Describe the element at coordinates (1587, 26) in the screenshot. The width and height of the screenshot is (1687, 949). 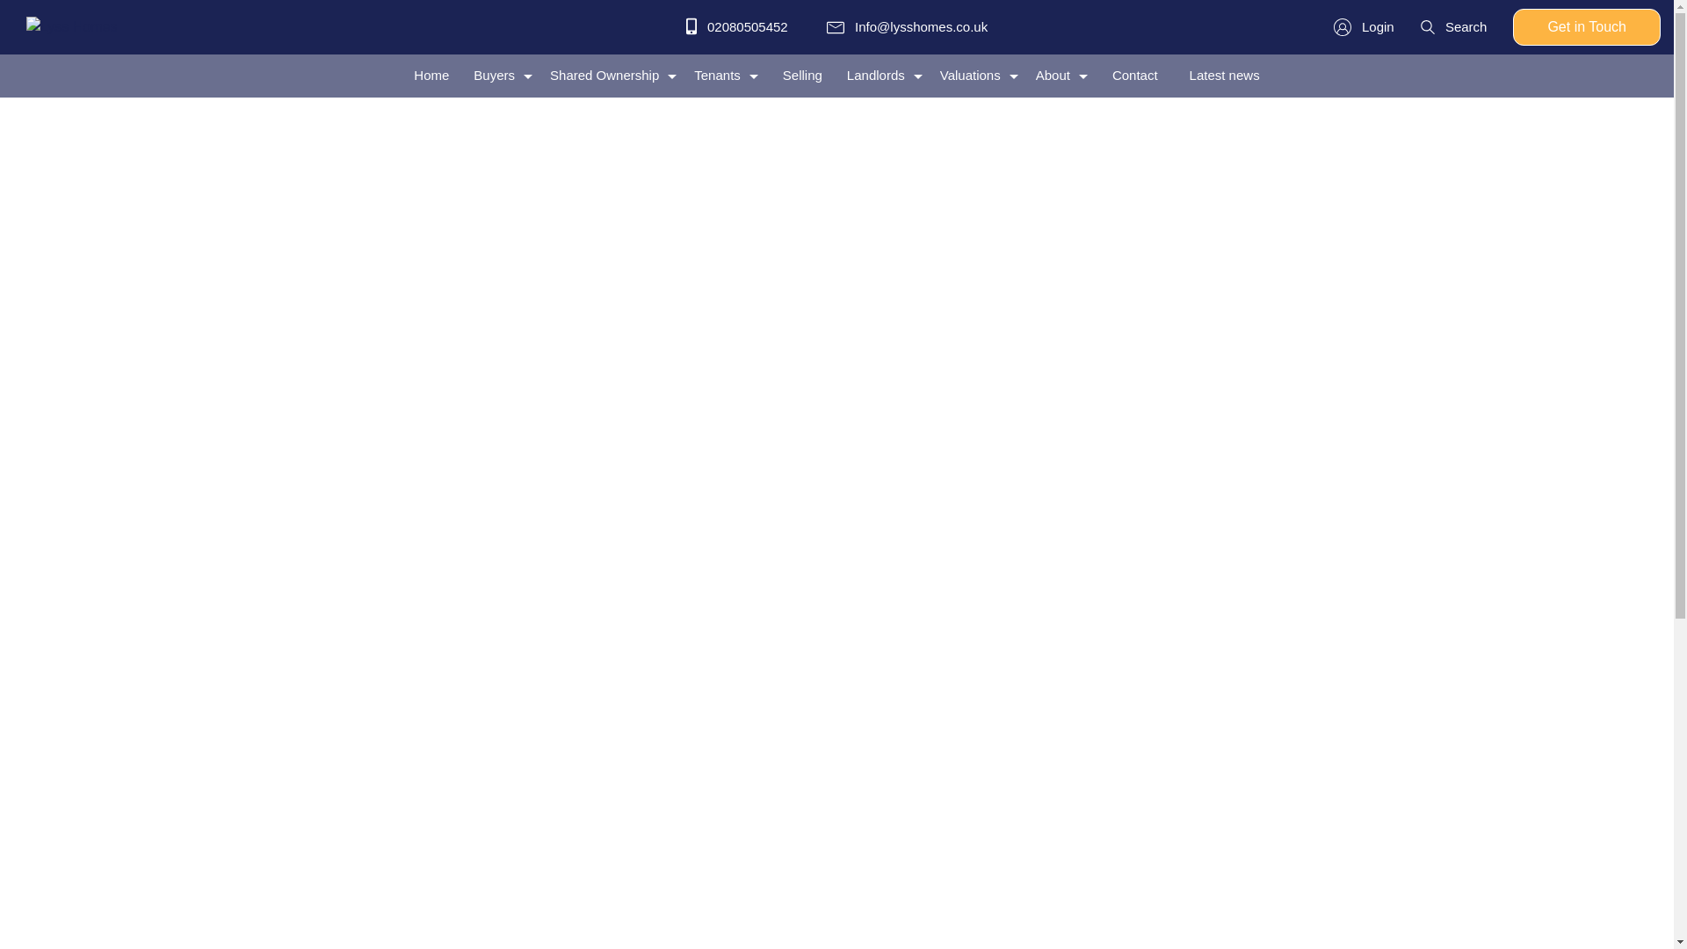
I see `Get in Touch` at that location.